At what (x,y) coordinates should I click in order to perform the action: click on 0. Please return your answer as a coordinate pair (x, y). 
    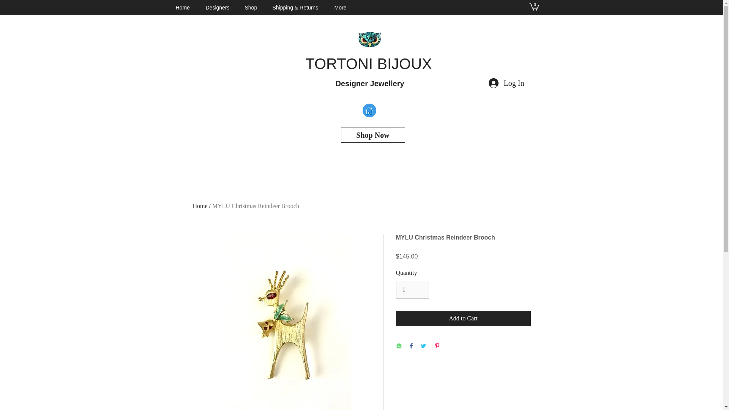
    Looking at the image, I should click on (533, 6).